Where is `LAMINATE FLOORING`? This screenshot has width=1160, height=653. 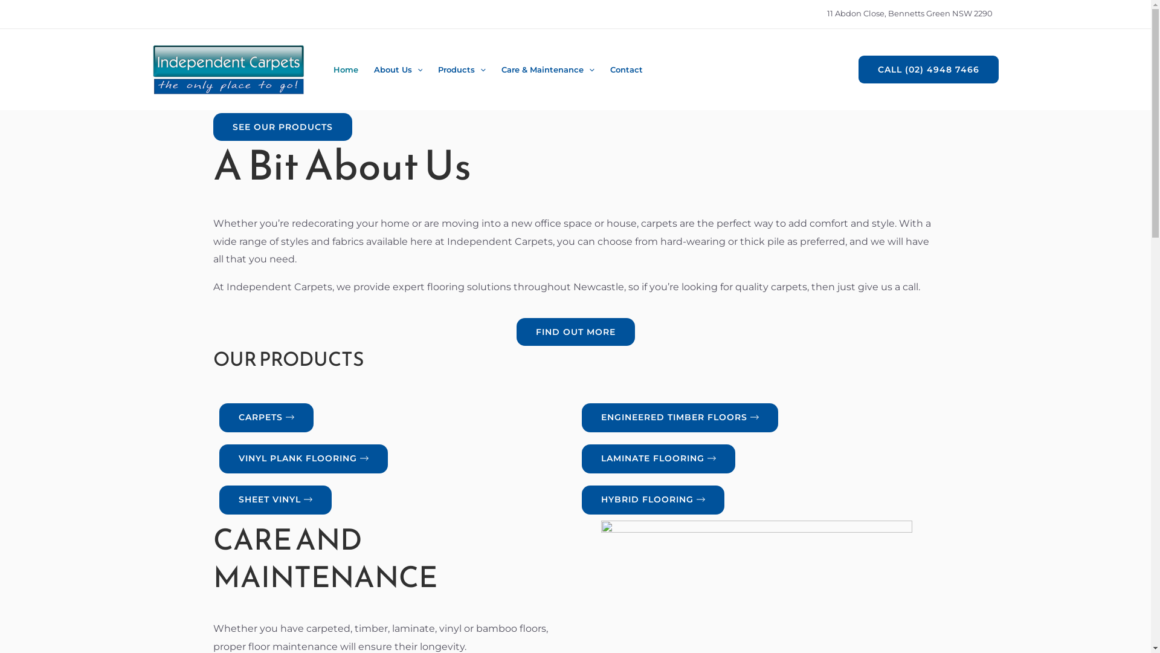 LAMINATE FLOORING is located at coordinates (658, 458).